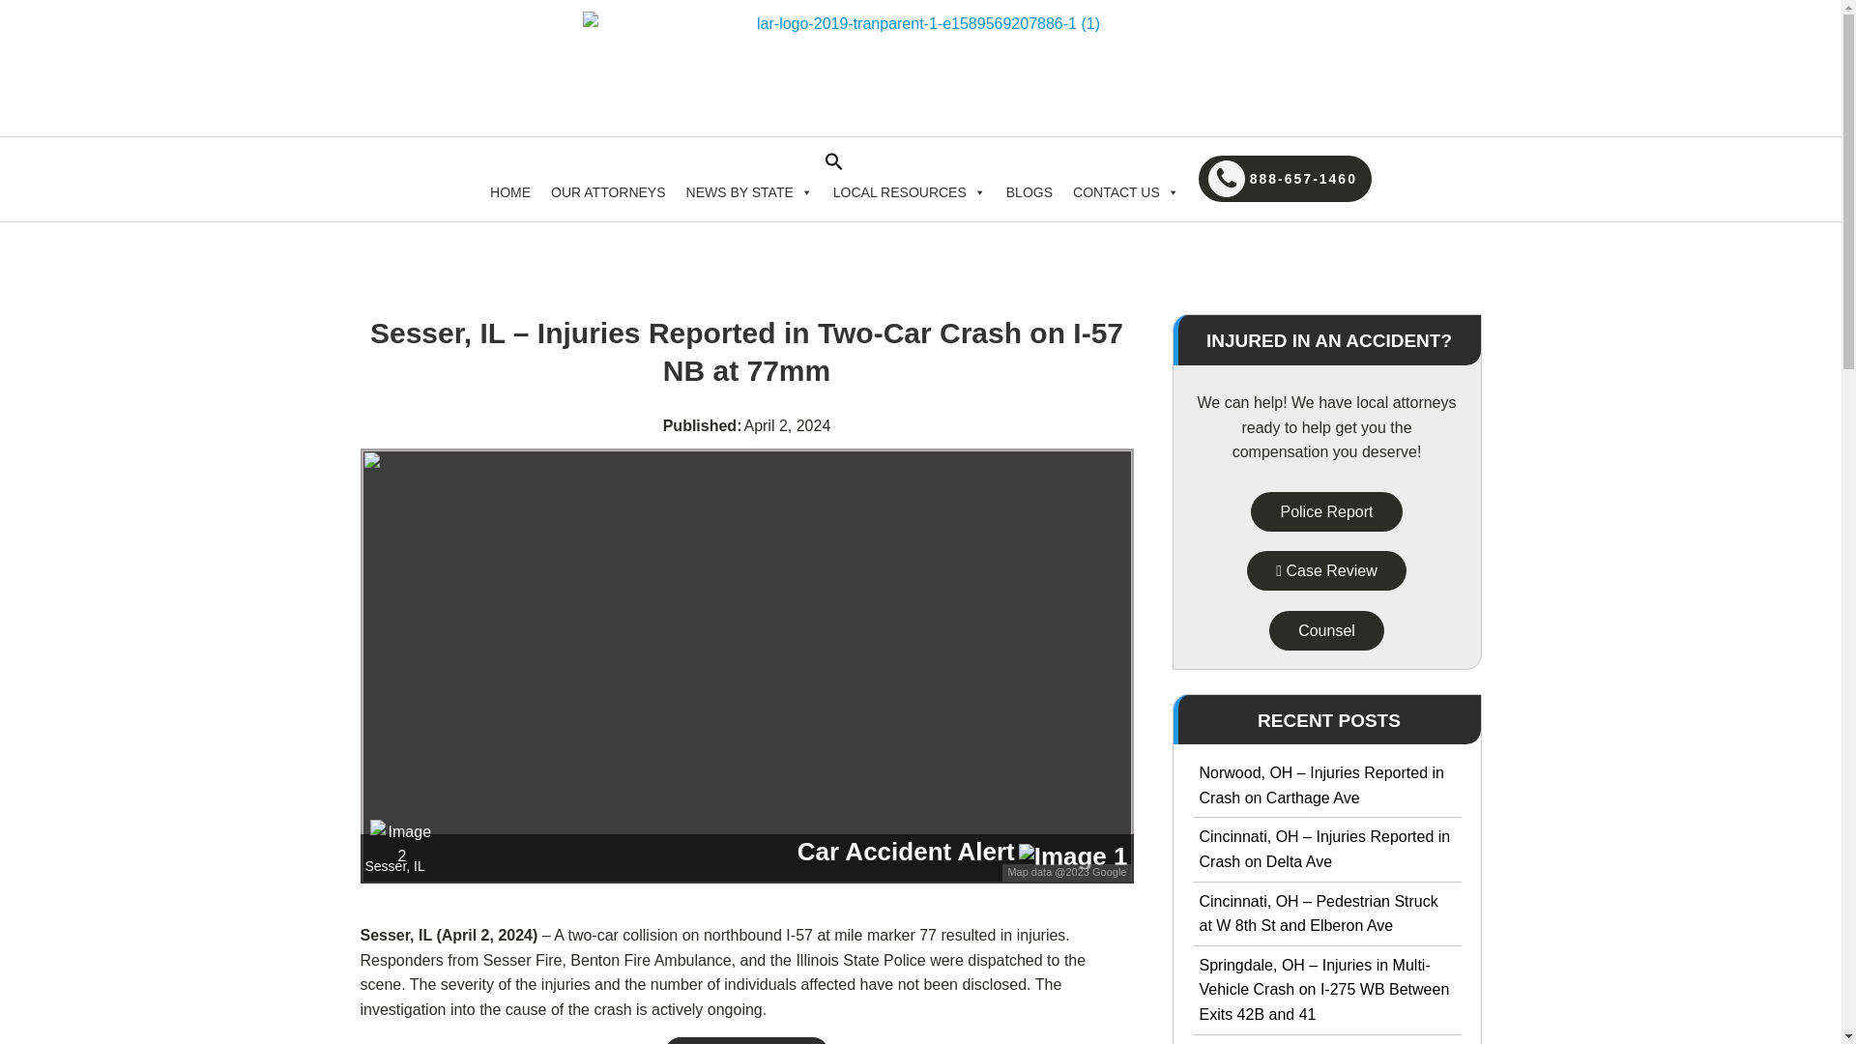  Describe the element at coordinates (510, 192) in the screenshot. I see `HOME` at that location.